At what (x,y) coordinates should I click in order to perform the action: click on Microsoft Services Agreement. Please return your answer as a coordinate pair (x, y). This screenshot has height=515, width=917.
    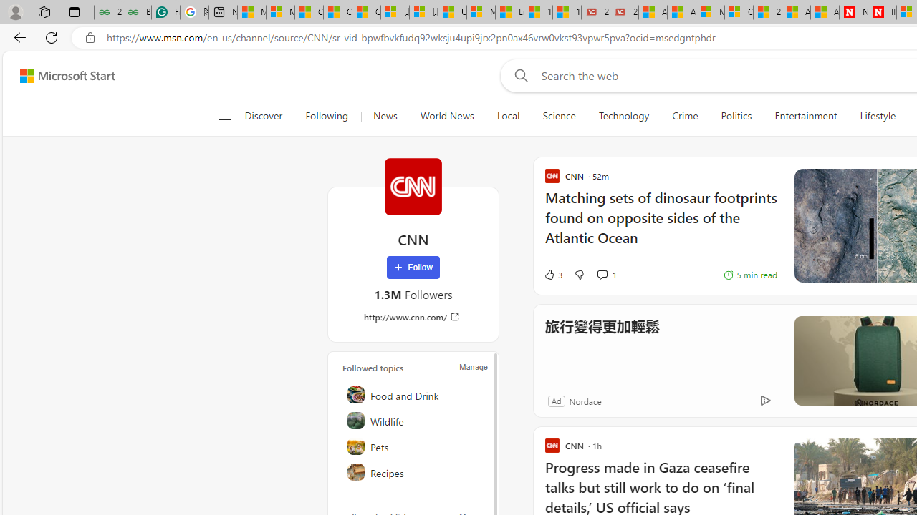
    Looking at the image, I should click on (710, 13).